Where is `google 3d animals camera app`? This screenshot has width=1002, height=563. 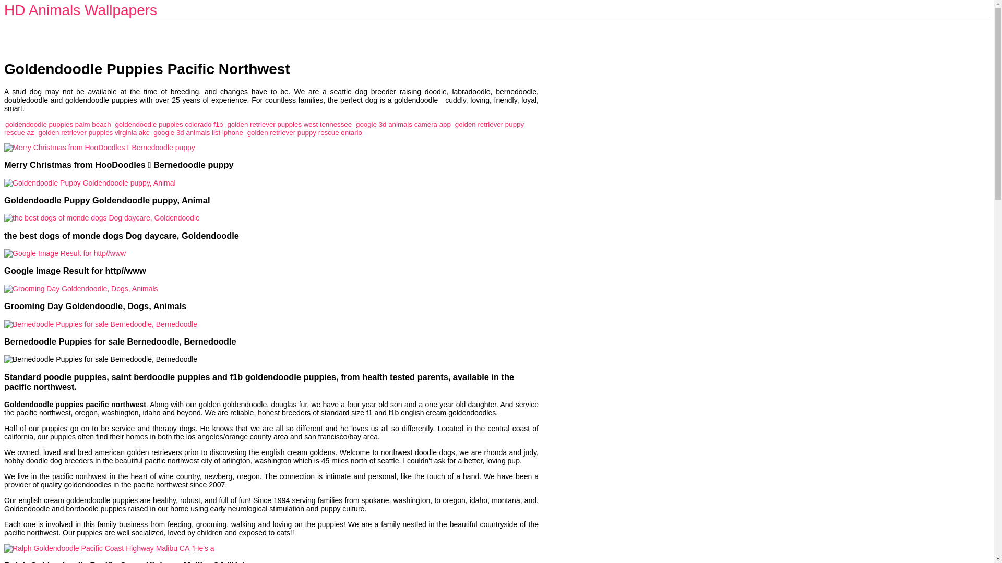 google 3d animals camera app is located at coordinates (403, 124).